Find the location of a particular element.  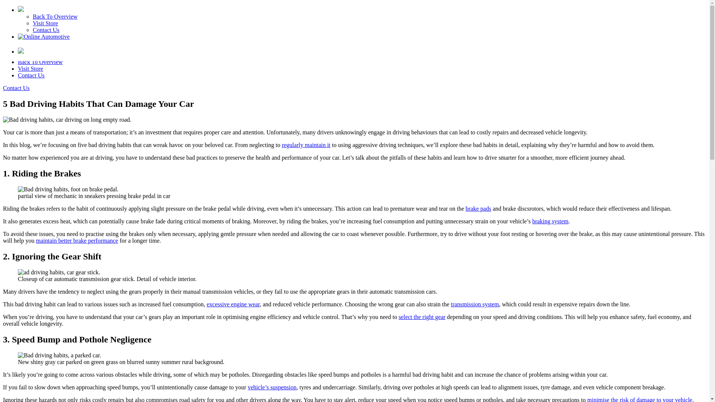

Visit Store is located at coordinates (45, 23).